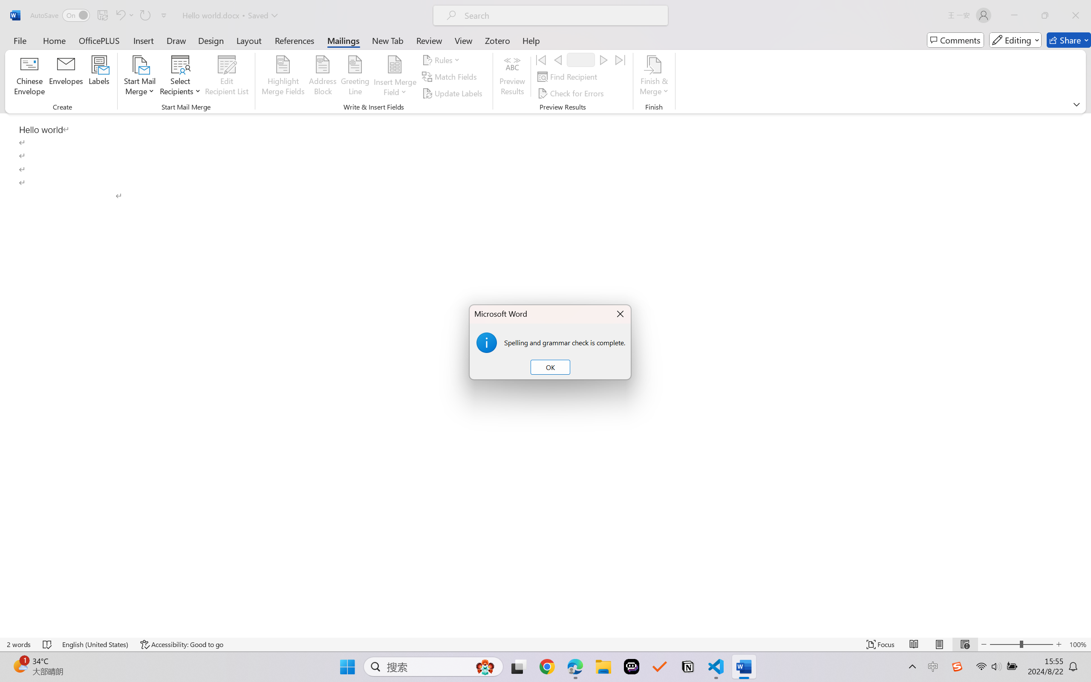 The width and height of the screenshot is (1091, 682). Describe the element at coordinates (30, 77) in the screenshot. I see `Chinese Envelope...` at that location.